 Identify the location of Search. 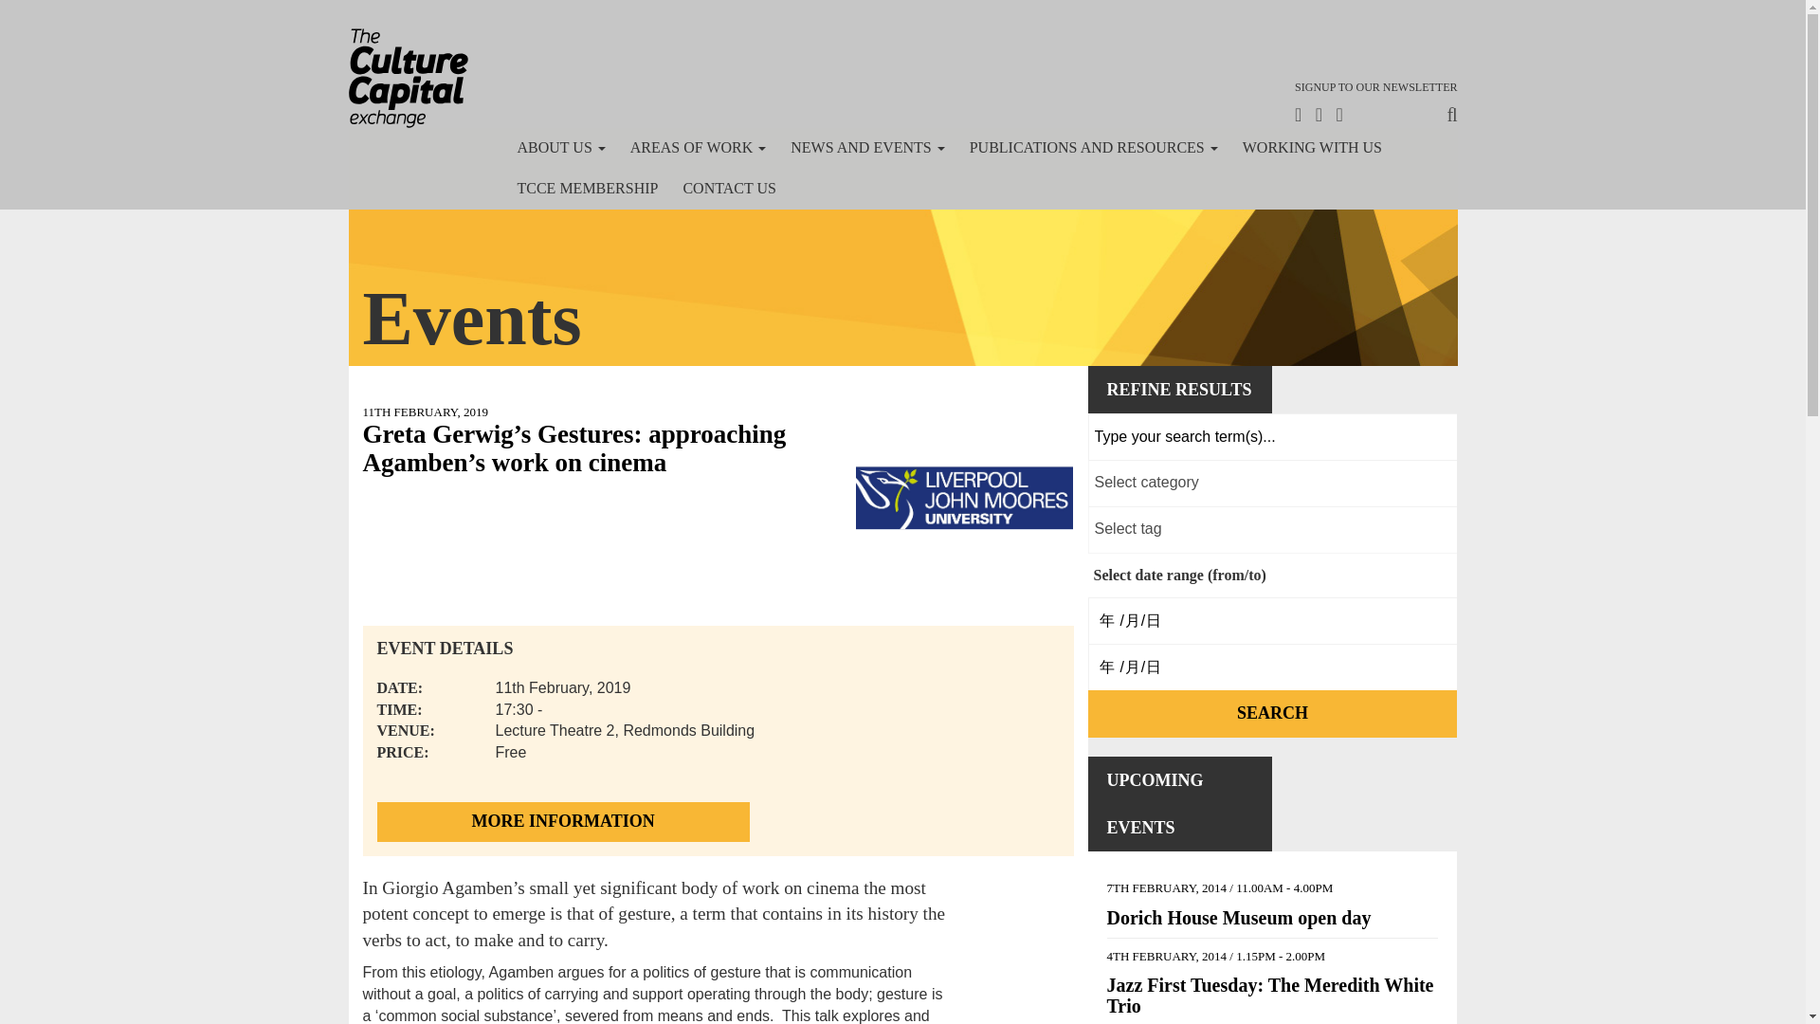
(1272, 713).